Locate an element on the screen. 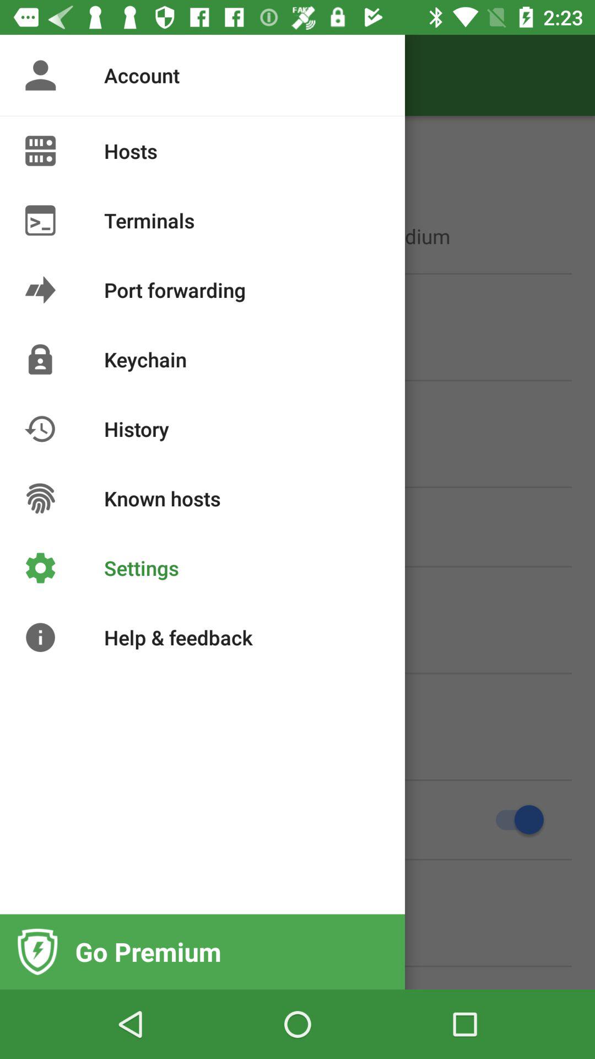  click on the image of lock at left side of keychain is located at coordinates (40, 360).